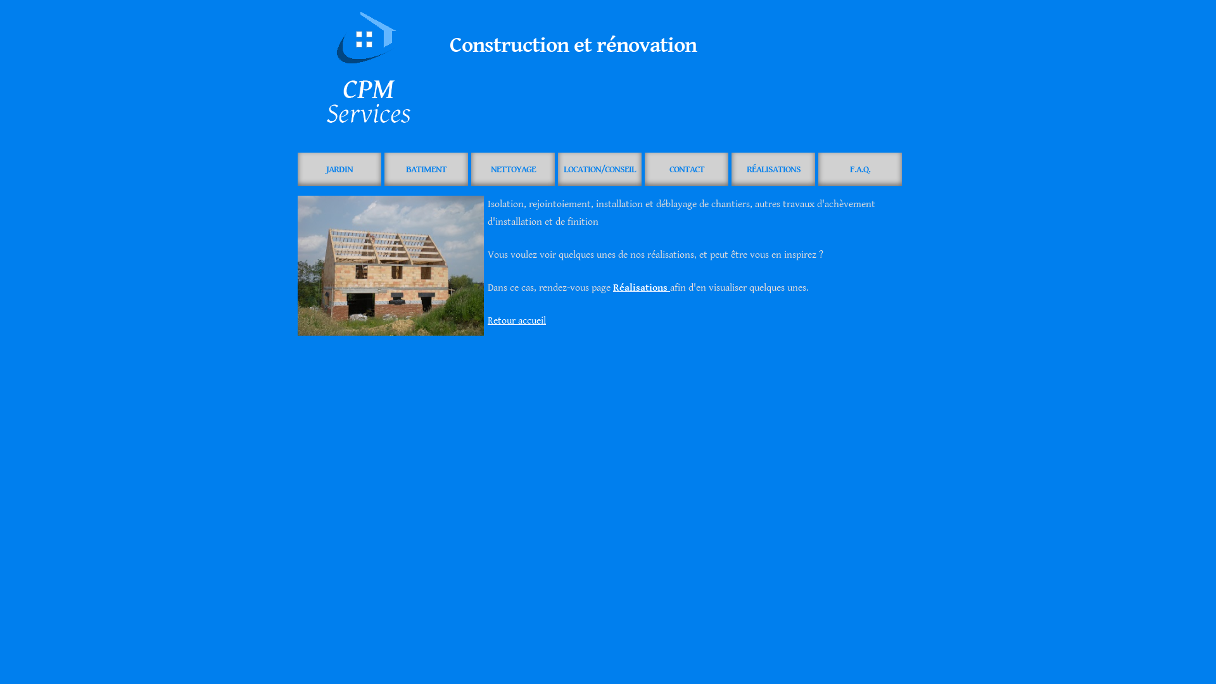 This screenshot has height=684, width=1216. What do you see at coordinates (426, 170) in the screenshot?
I see `BATIMENT` at bounding box center [426, 170].